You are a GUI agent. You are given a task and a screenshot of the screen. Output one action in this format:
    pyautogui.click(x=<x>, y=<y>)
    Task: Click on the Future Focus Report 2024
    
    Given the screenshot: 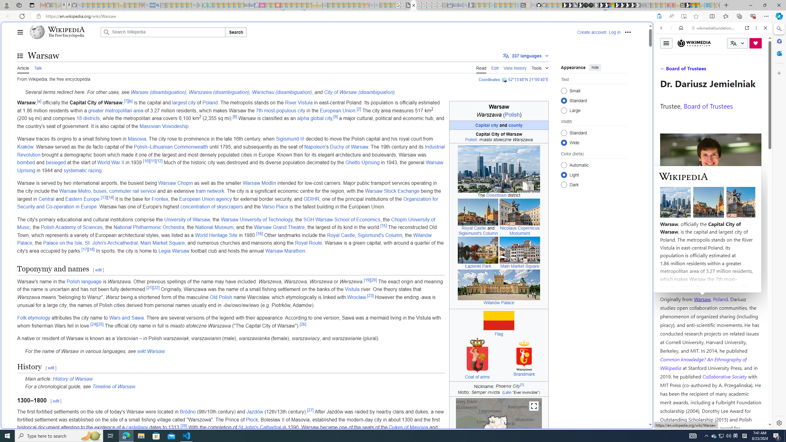 What is the action you would take?
    pyautogui.click(x=591, y=5)
    